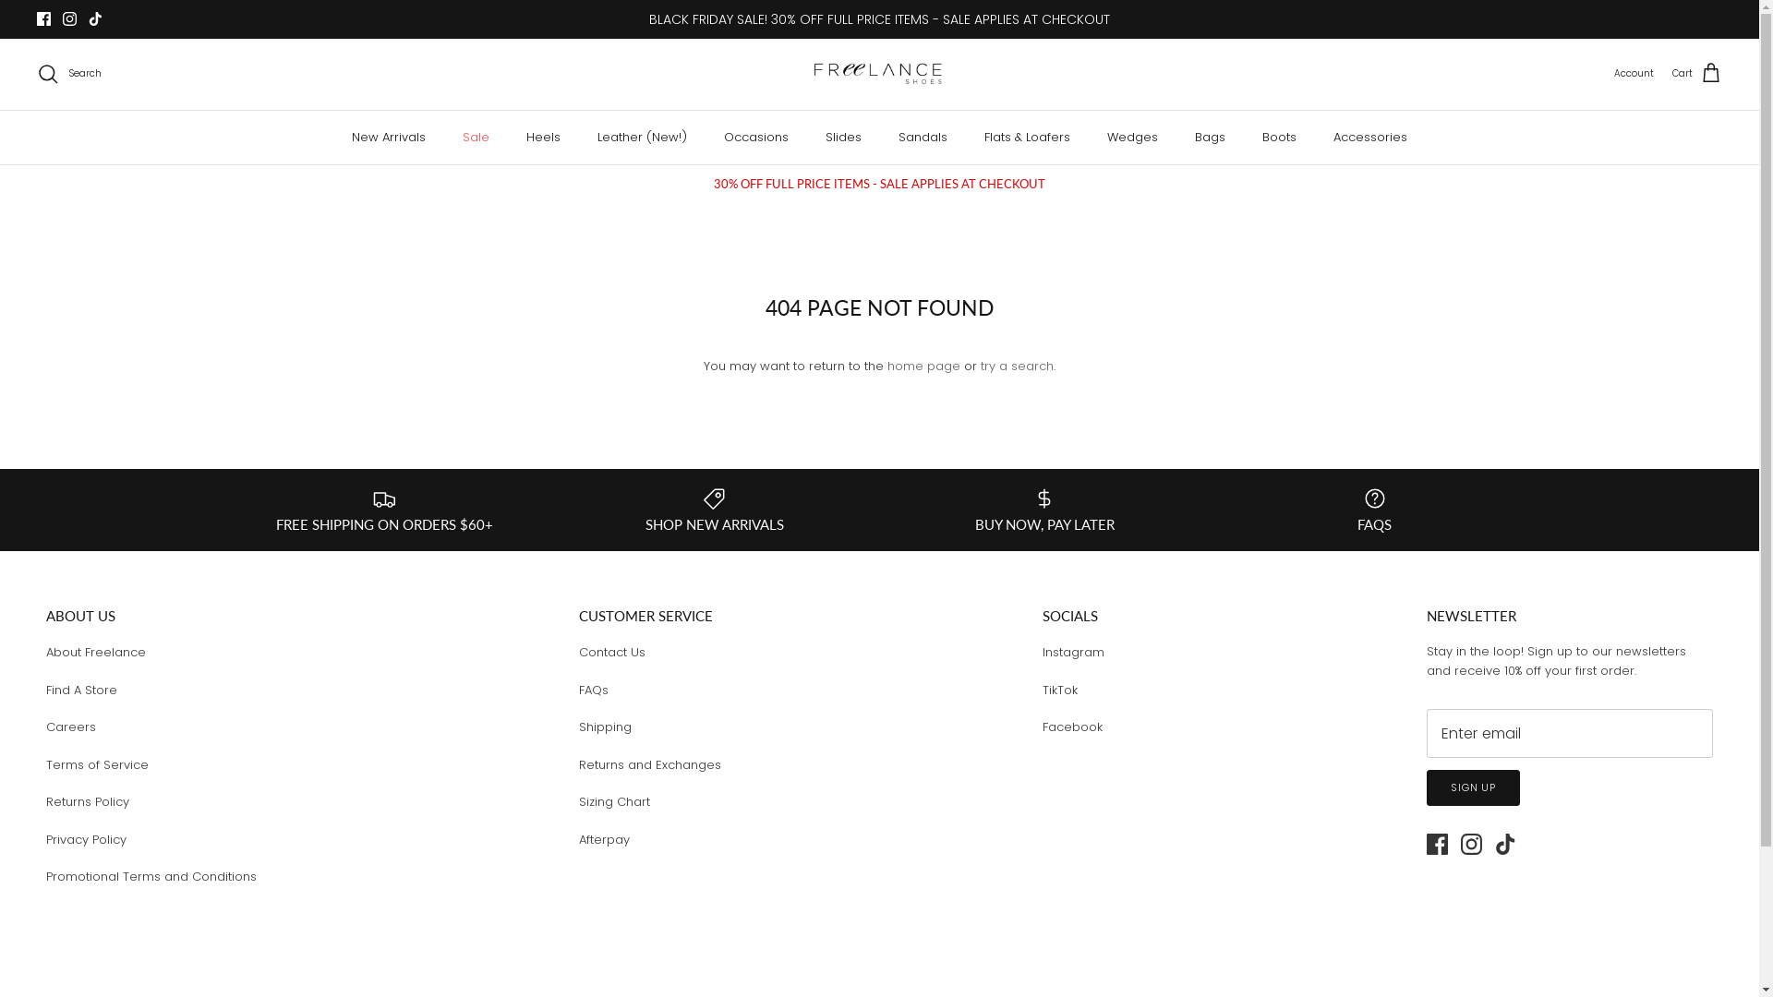 The image size is (1773, 997). I want to click on Sale, so click(476, 138).